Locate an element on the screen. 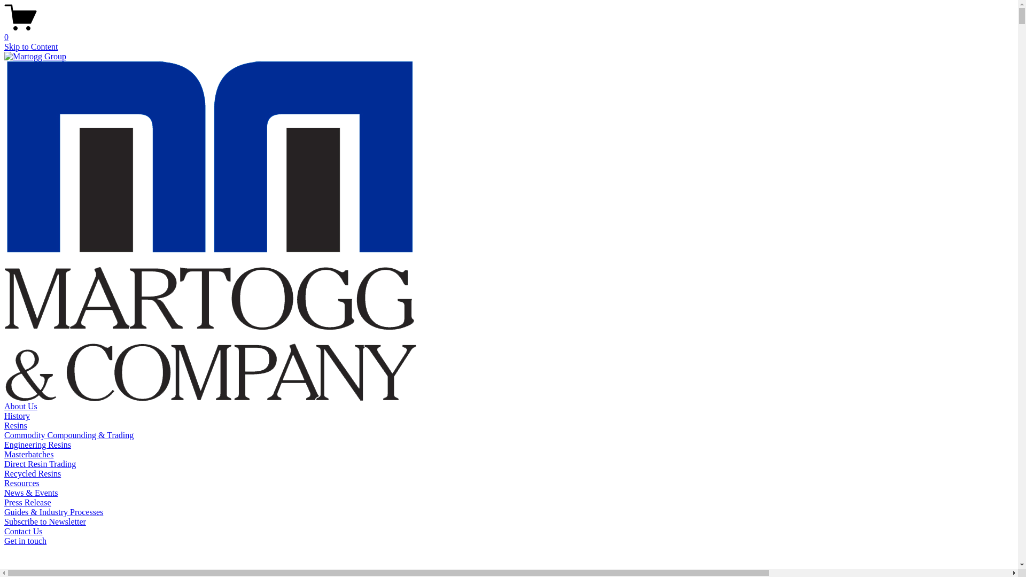 The image size is (1026, 577). Commodity Compounding & Trading is located at coordinates (69, 435).